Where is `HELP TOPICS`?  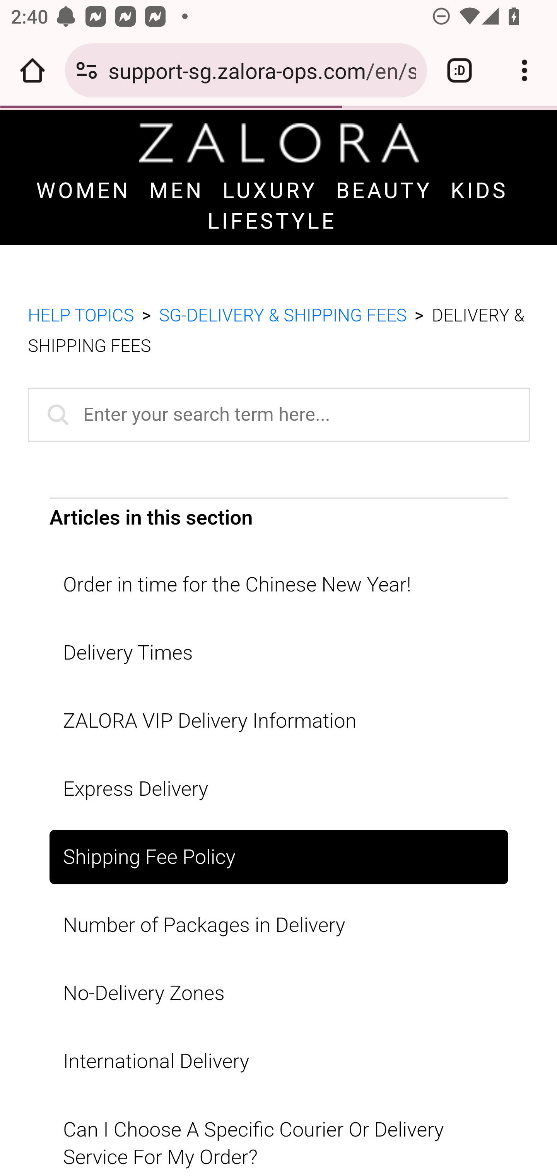 HELP TOPICS is located at coordinates (81, 307).